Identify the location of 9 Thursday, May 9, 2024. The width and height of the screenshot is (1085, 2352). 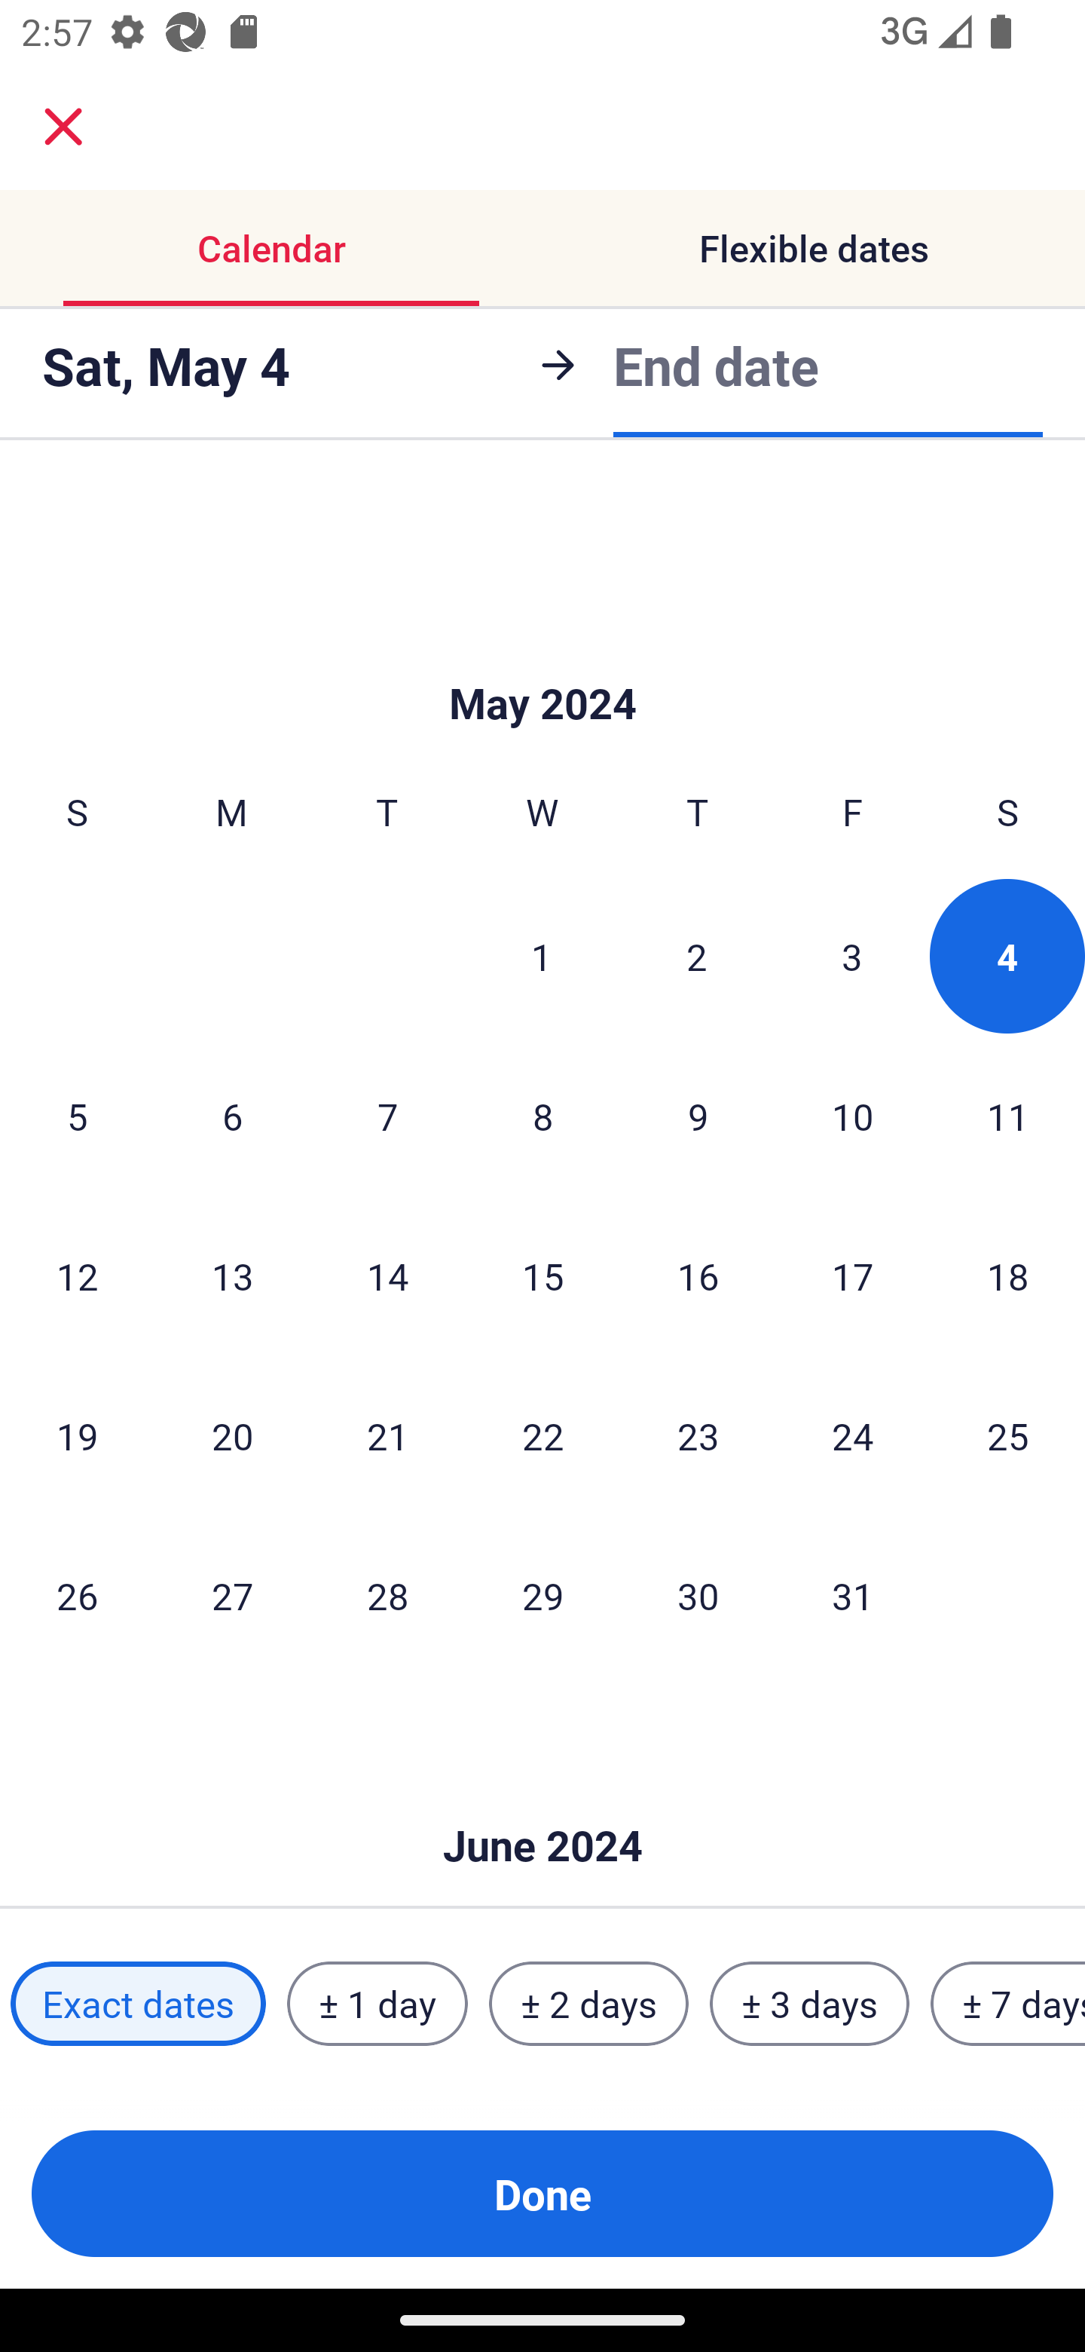
(698, 1116).